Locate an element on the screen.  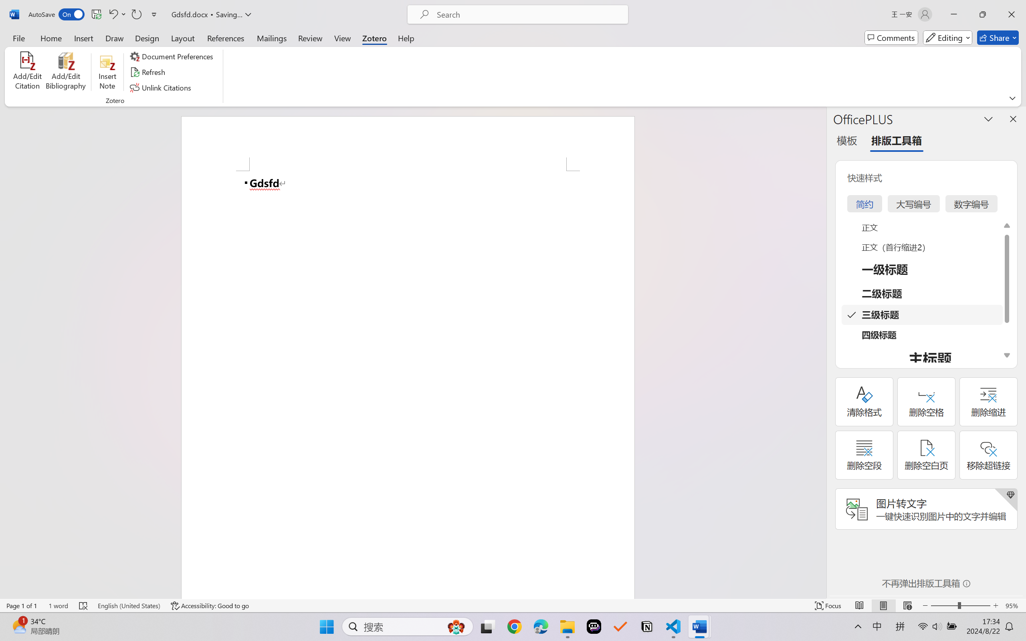
Can't Repeat is located at coordinates (136, 14).